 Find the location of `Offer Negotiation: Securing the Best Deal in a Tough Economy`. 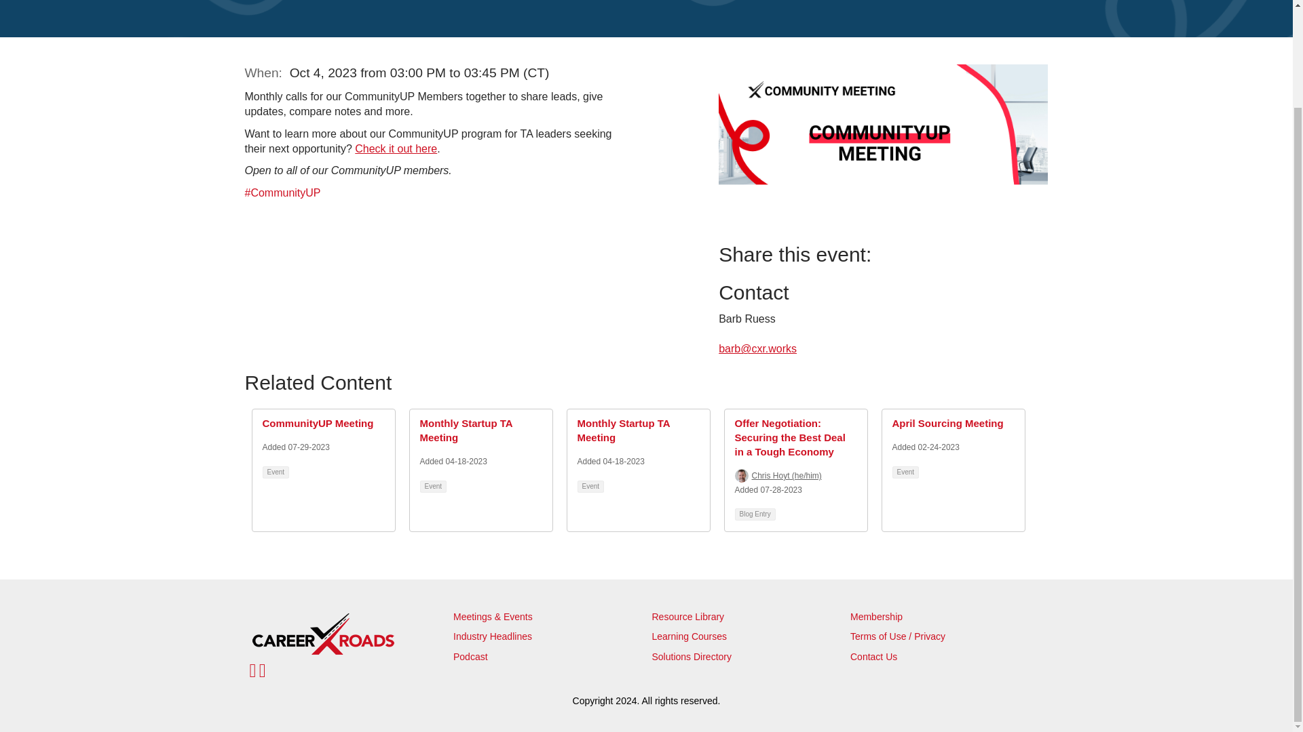

Offer Negotiation: Securing the Best Deal in a Tough Economy is located at coordinates (789, 437).